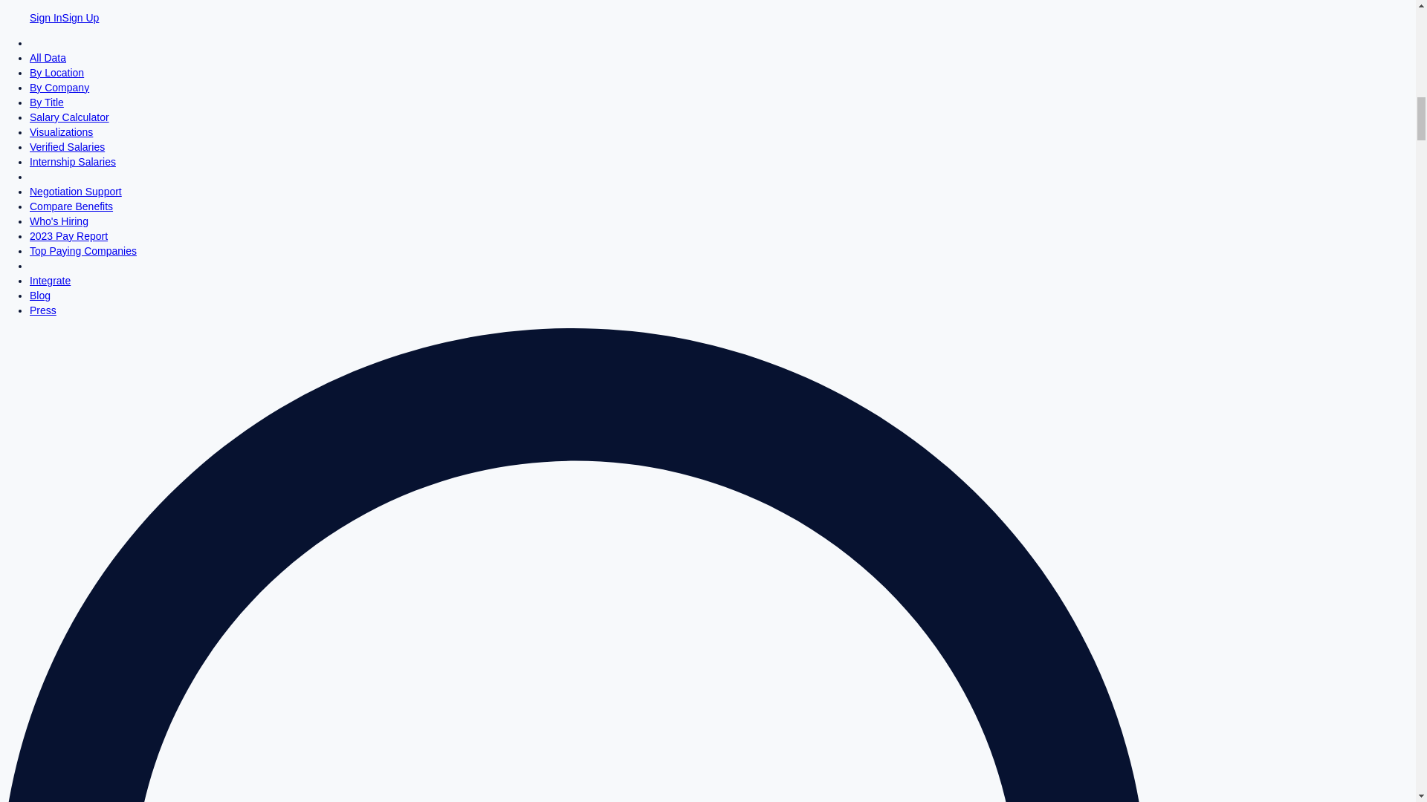  What do you see at coordinates (50, 281) in the screenshot?
I see `Integrate` at bounding box center [50, 281].